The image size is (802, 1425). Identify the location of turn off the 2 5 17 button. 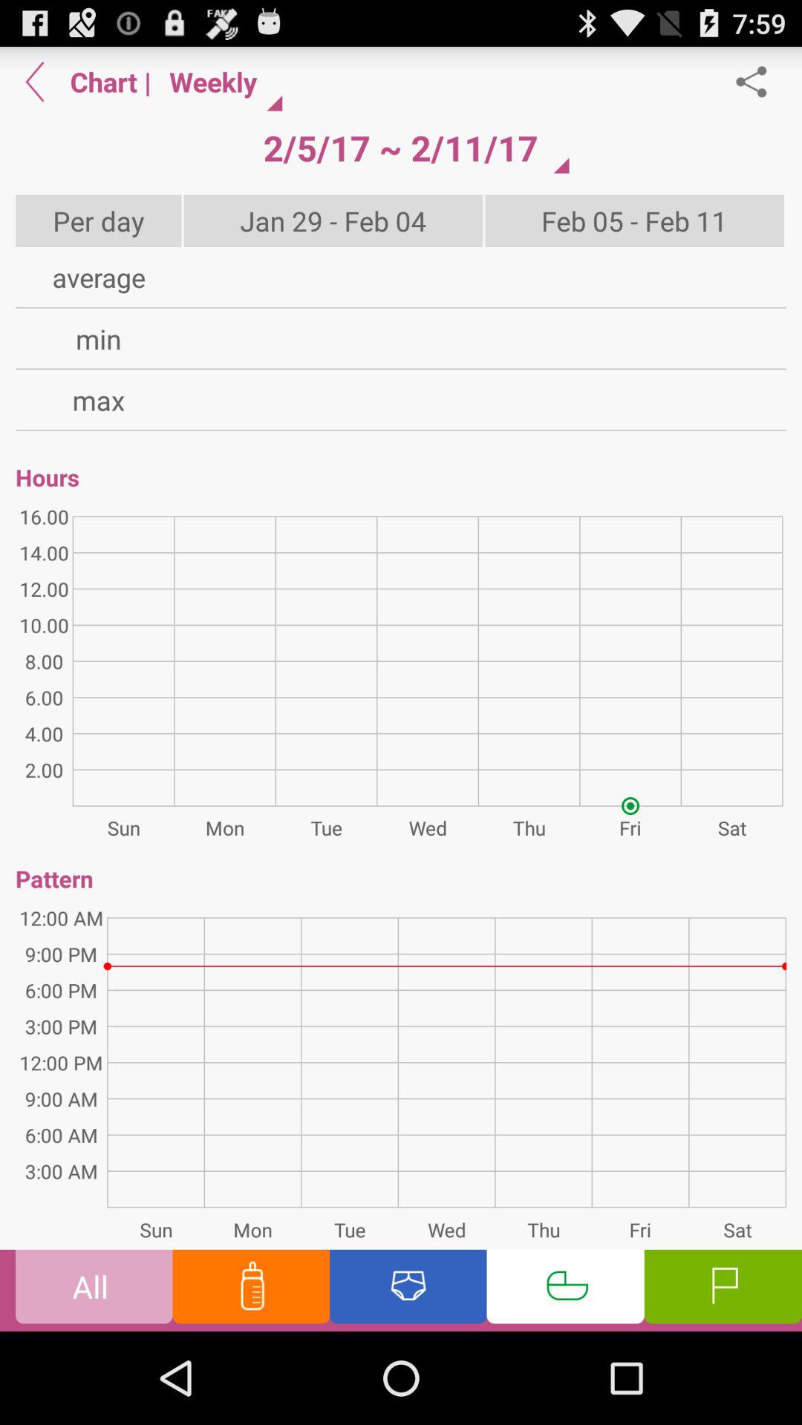
(400, 148).